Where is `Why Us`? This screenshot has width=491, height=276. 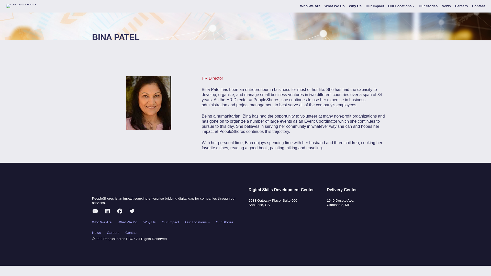
Why Us is located at coordinates (355, 6).